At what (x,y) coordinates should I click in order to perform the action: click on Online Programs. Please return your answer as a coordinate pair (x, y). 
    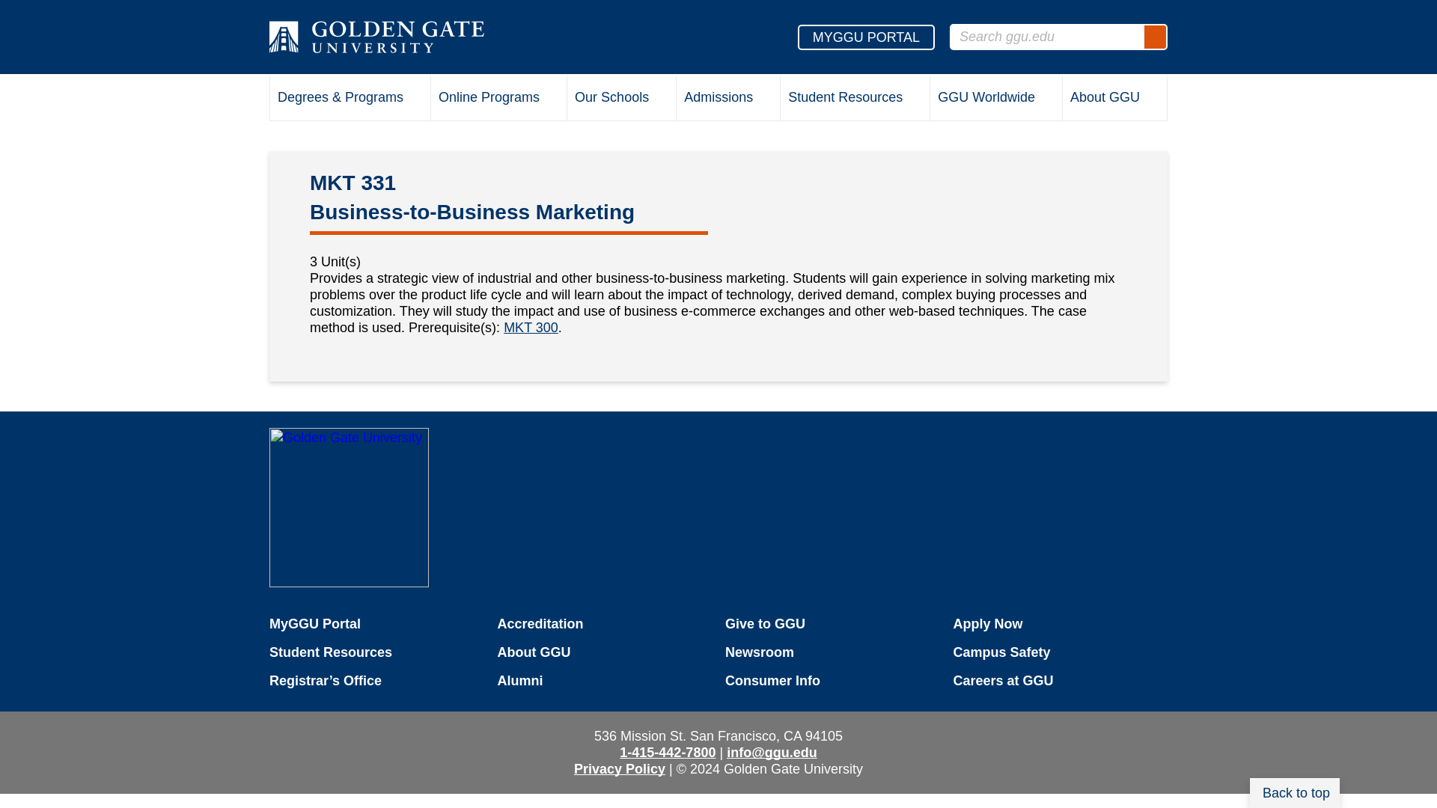
    Looking at the image, I should click on (498, 99).